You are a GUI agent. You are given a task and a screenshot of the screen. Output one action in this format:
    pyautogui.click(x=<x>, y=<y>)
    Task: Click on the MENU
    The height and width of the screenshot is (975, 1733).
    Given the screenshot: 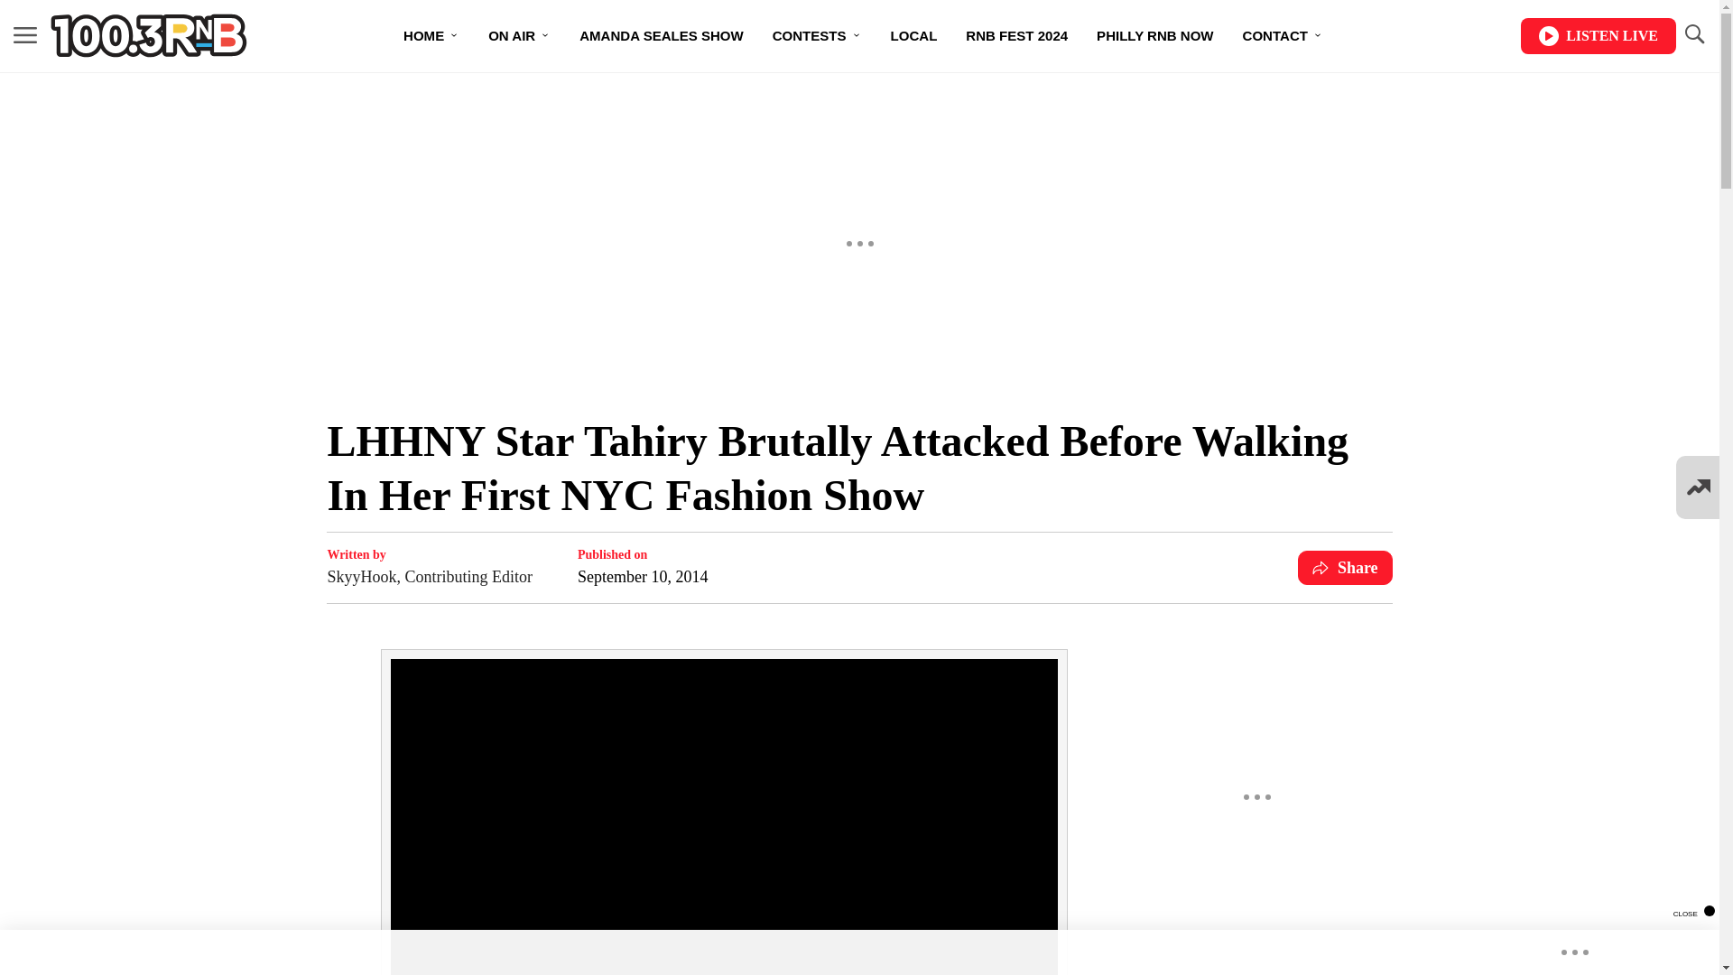 What is the action you would take?
    pyautogui.click(x=25, y=36)
    